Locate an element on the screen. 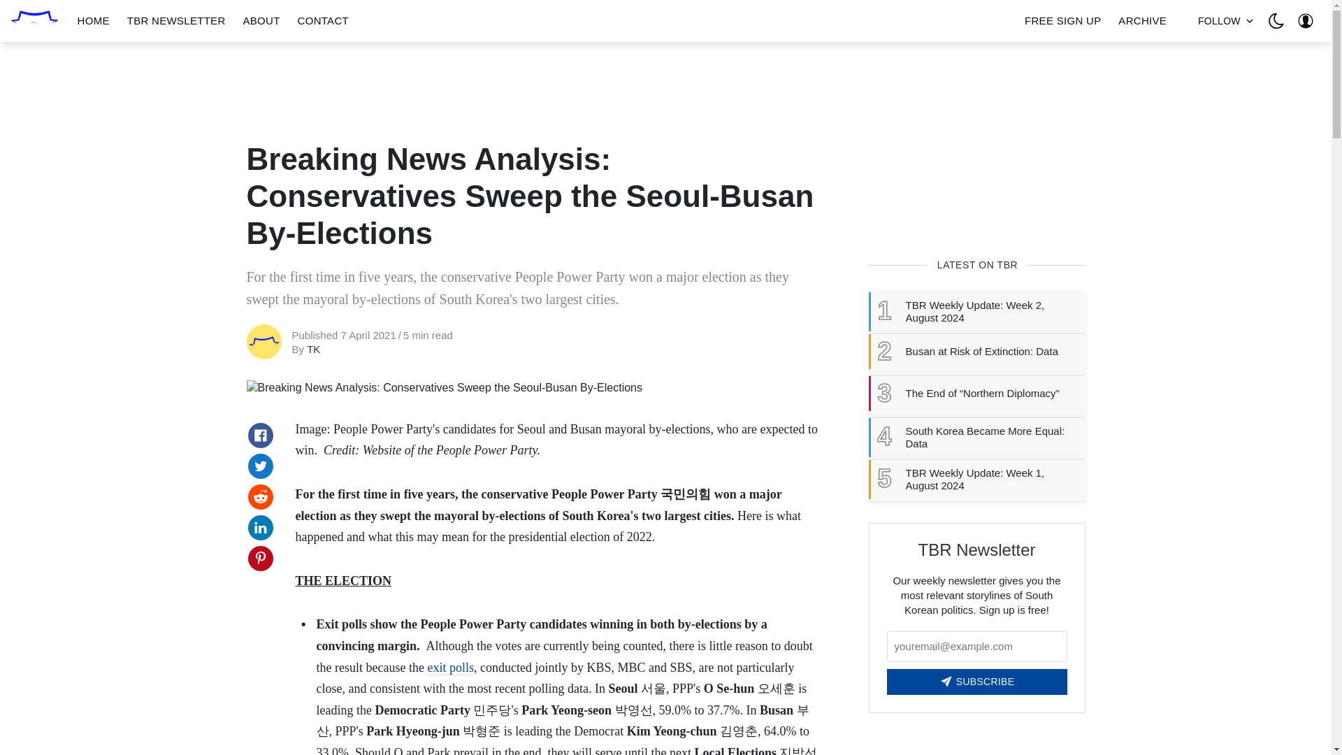  ARCHIVE is located at coordinates (1142, 21).